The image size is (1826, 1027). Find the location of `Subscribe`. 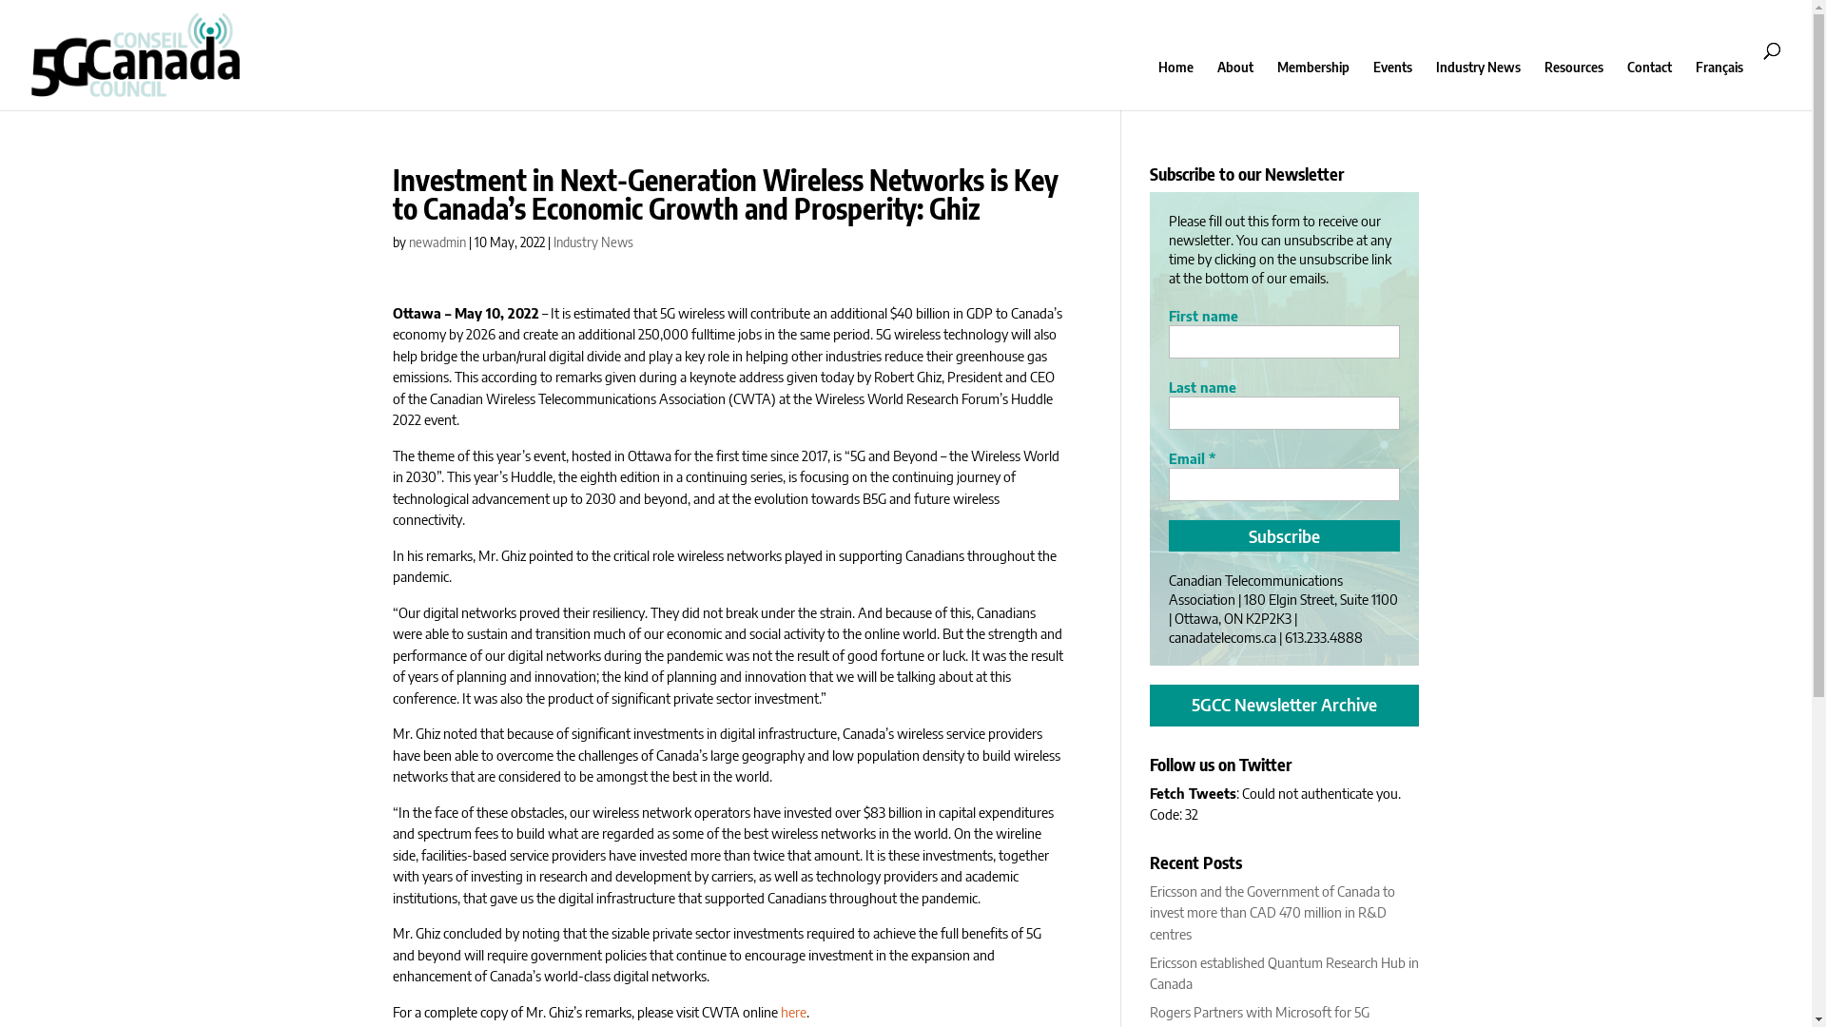

Subscribe is located at coordinates (1284, 536).